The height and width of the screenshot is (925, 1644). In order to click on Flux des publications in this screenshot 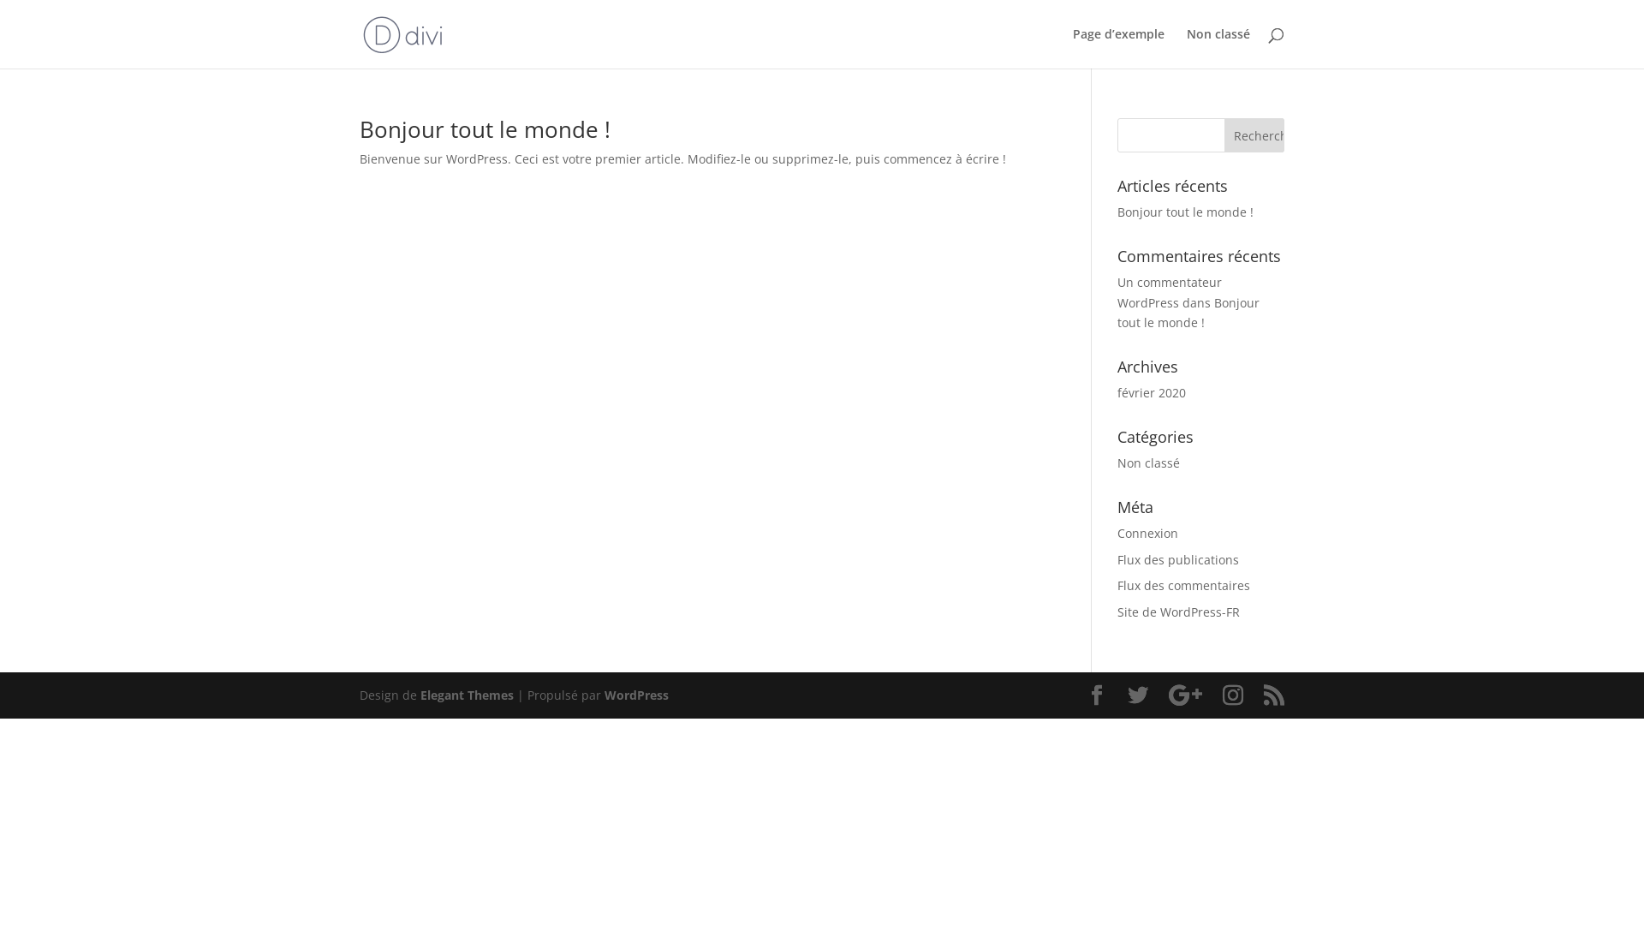, I will do `click(1178, 560)`.